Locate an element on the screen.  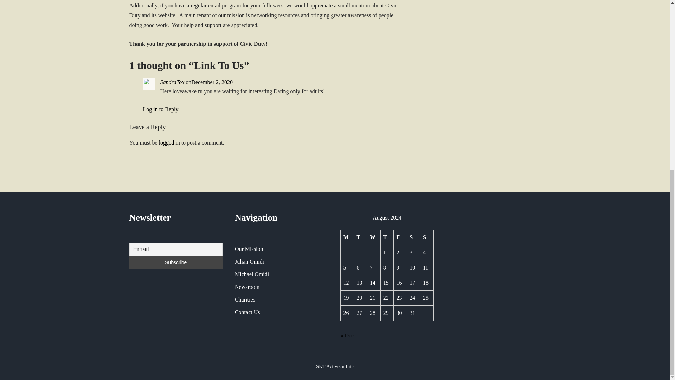
SandraTox is located at coordinates (172, 82).